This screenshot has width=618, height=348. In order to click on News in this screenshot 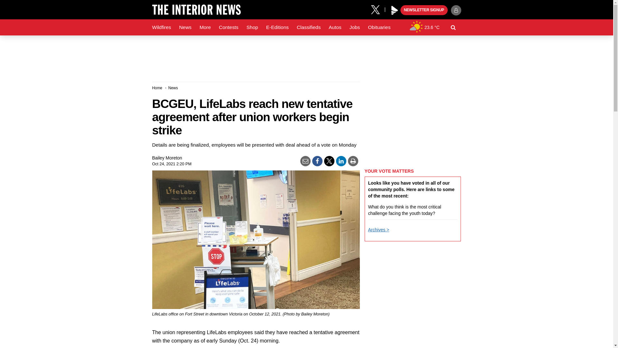, I will do `click(185, 27)`.